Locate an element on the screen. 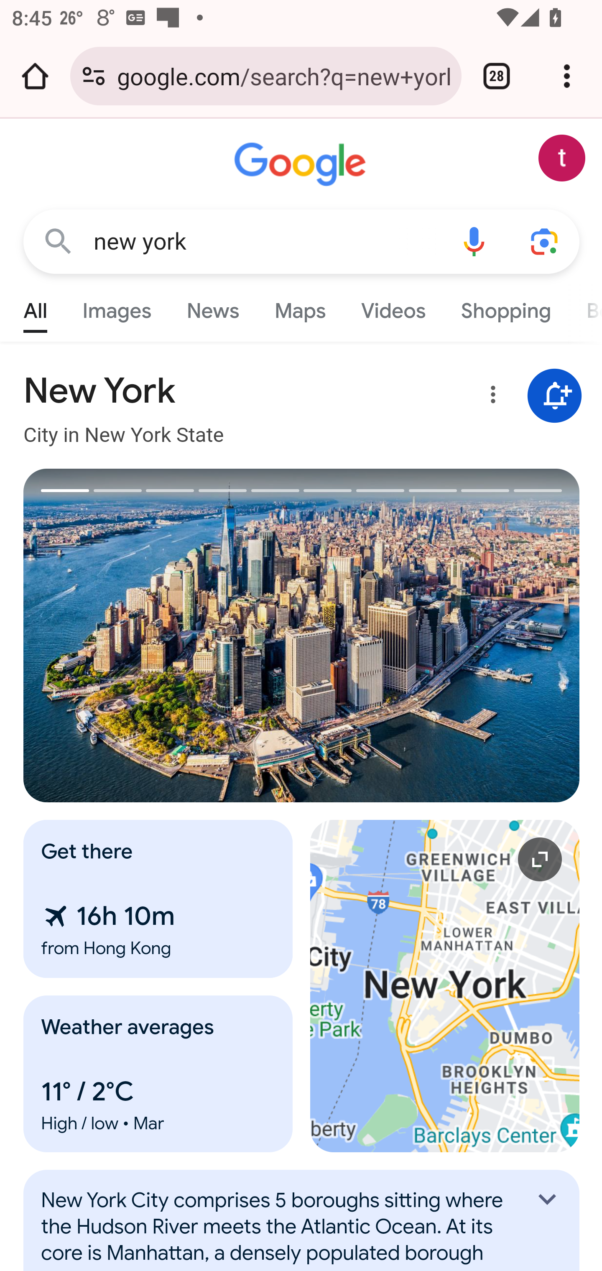 This screenshot has width=602, height=1271. Expand map is located at coordinates (445, 986).